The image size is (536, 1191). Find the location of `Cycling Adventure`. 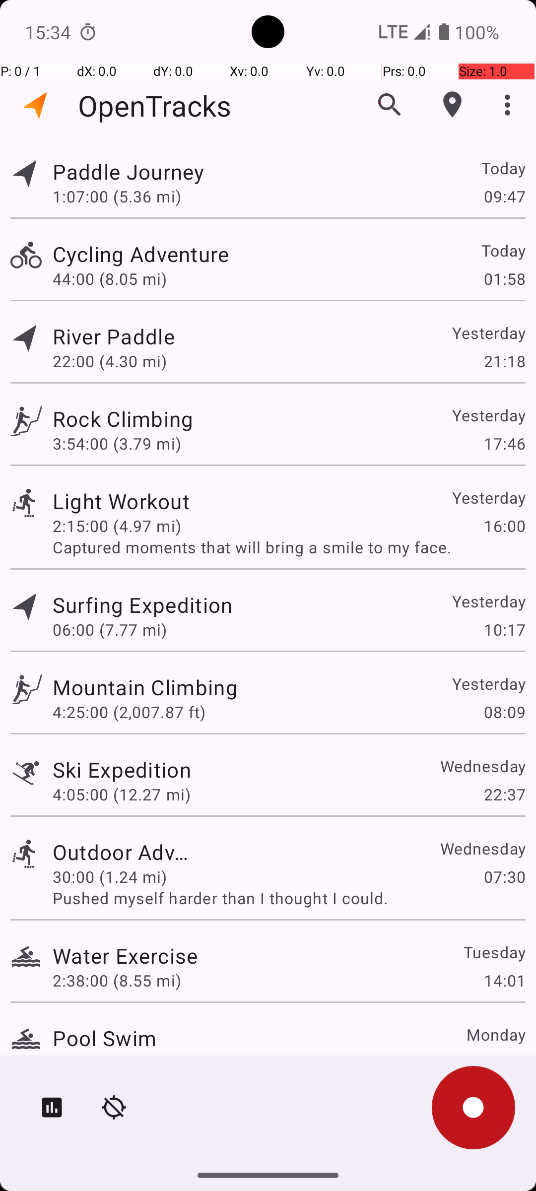

Cycling Adventure is located at coordinates (141, 254).